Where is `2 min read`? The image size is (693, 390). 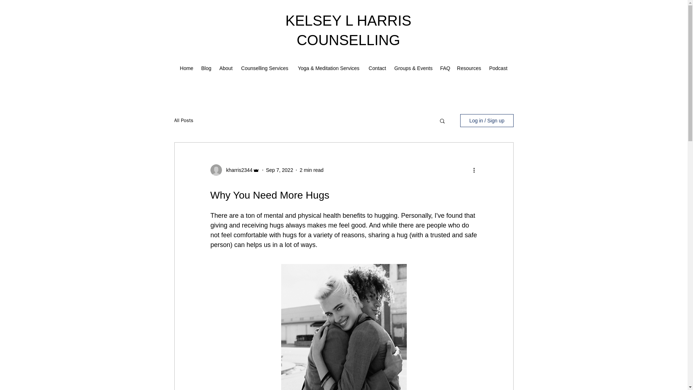 2 min read is located at coordinates (311, 170).